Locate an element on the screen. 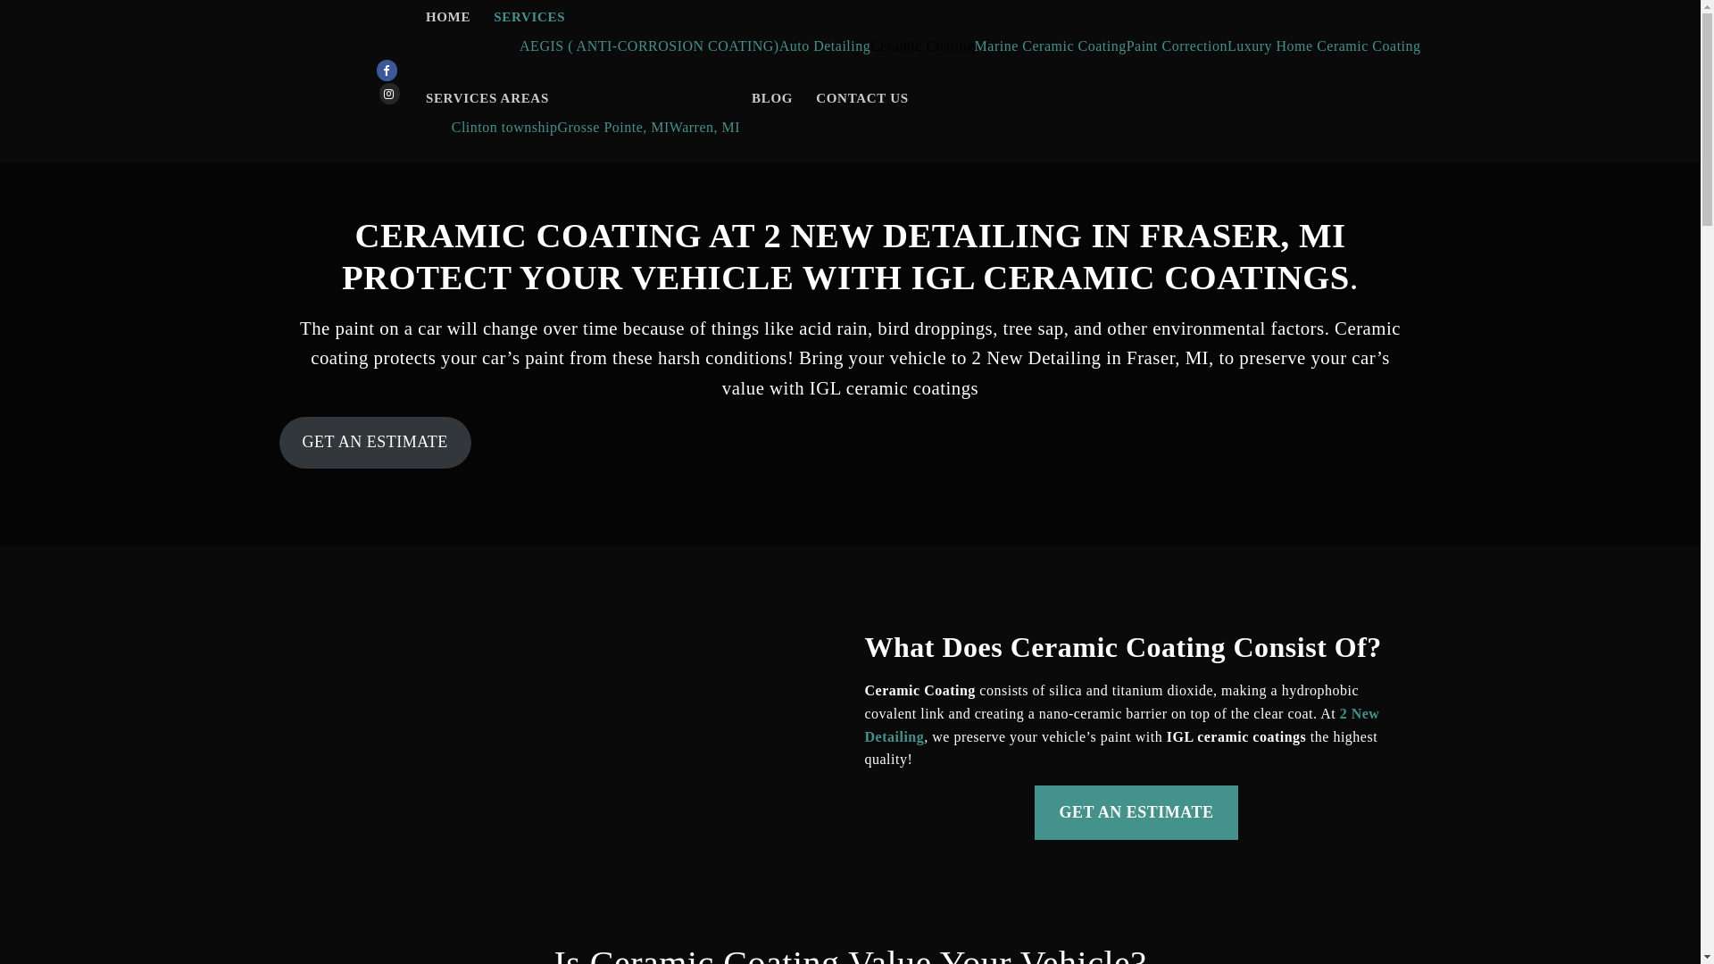 This screenshot has width=1714, height=964. GET AN ESTIMATE is located at coordinates (375, 443).